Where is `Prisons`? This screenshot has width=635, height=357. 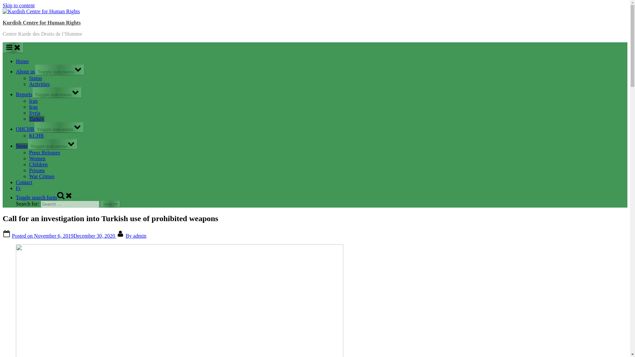 Prisons is located at coordinates (37, 170).